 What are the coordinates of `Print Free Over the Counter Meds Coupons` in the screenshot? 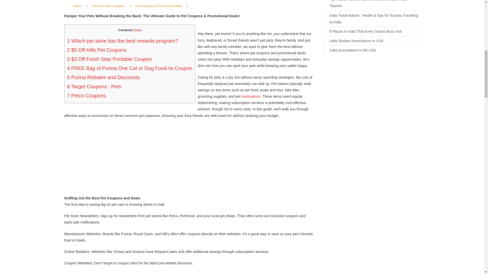 It's located at (251, 96).